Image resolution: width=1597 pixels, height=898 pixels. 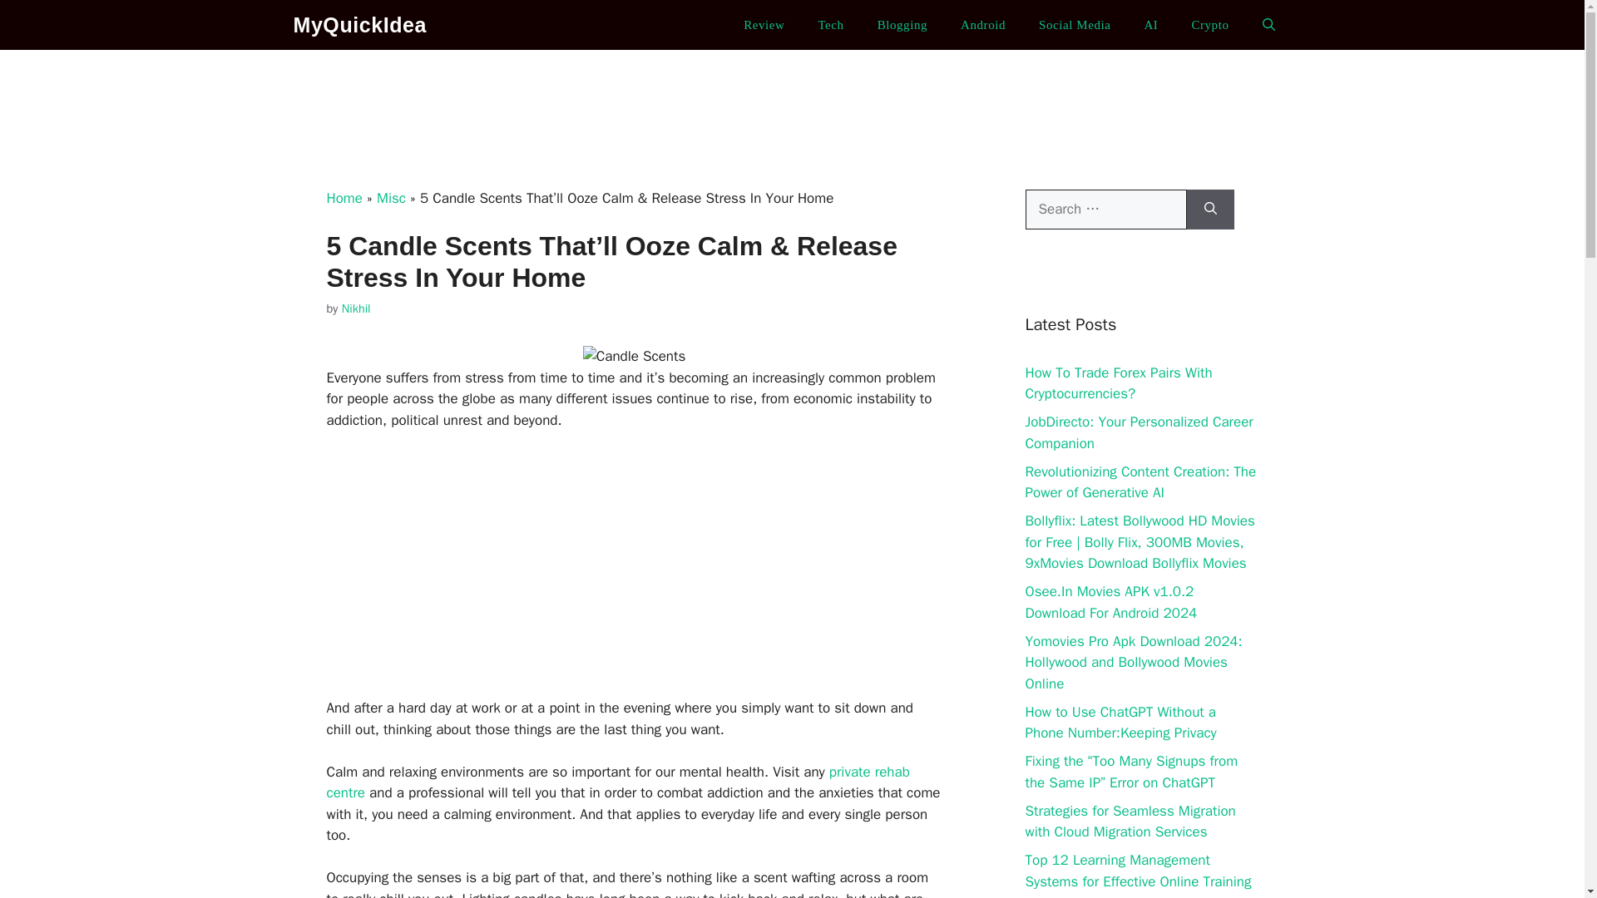 What do you see at coordinates (1209, 25) in the screenshot?
I see `Crypto` at bounding box center [1209, 25].